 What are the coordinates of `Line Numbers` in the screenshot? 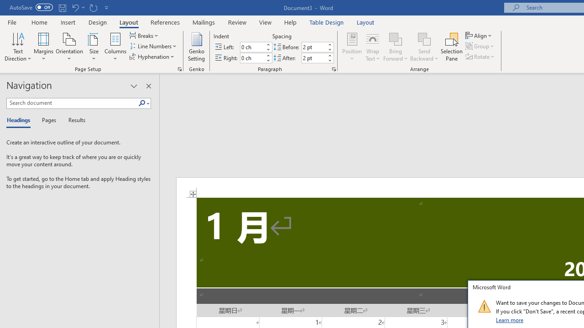 It's located at (154, 46).